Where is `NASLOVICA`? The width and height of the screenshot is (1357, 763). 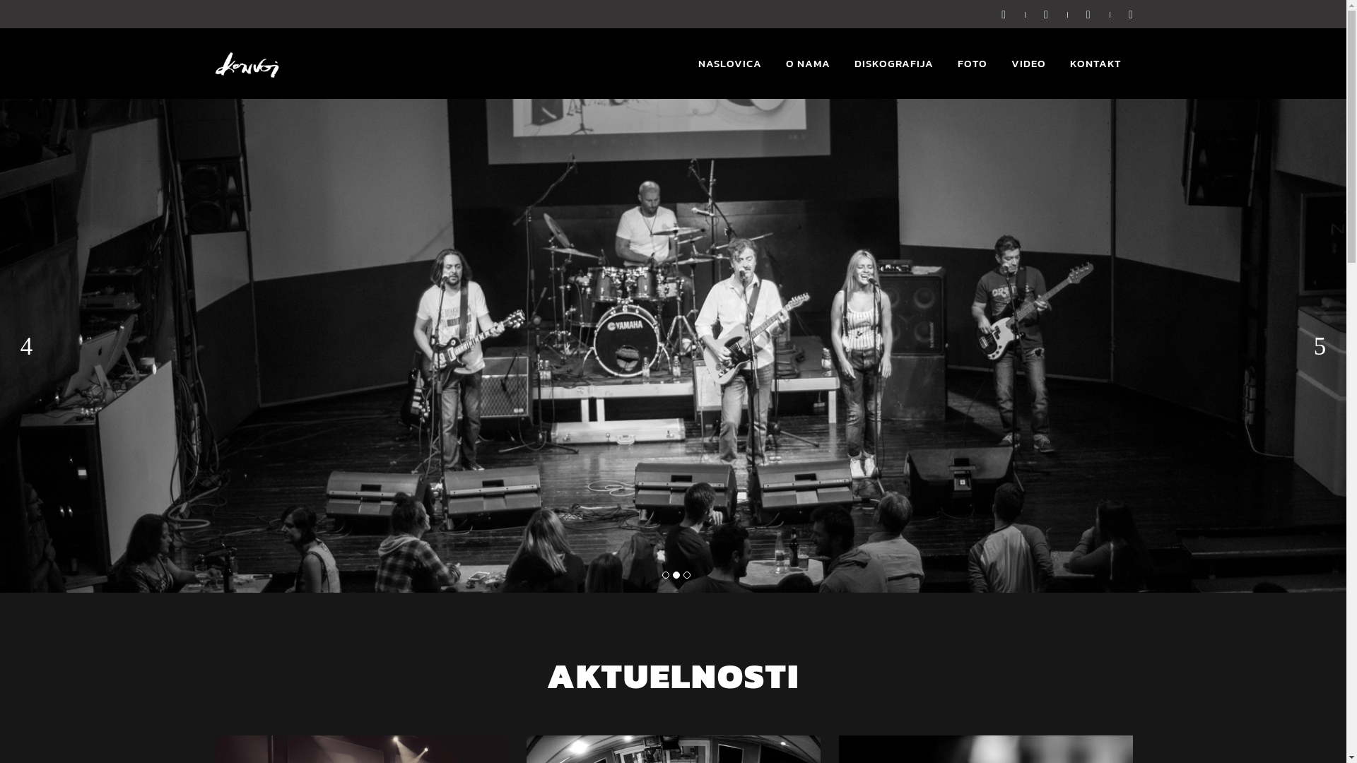 NASLOVICA is located at coordinates (729, 64).